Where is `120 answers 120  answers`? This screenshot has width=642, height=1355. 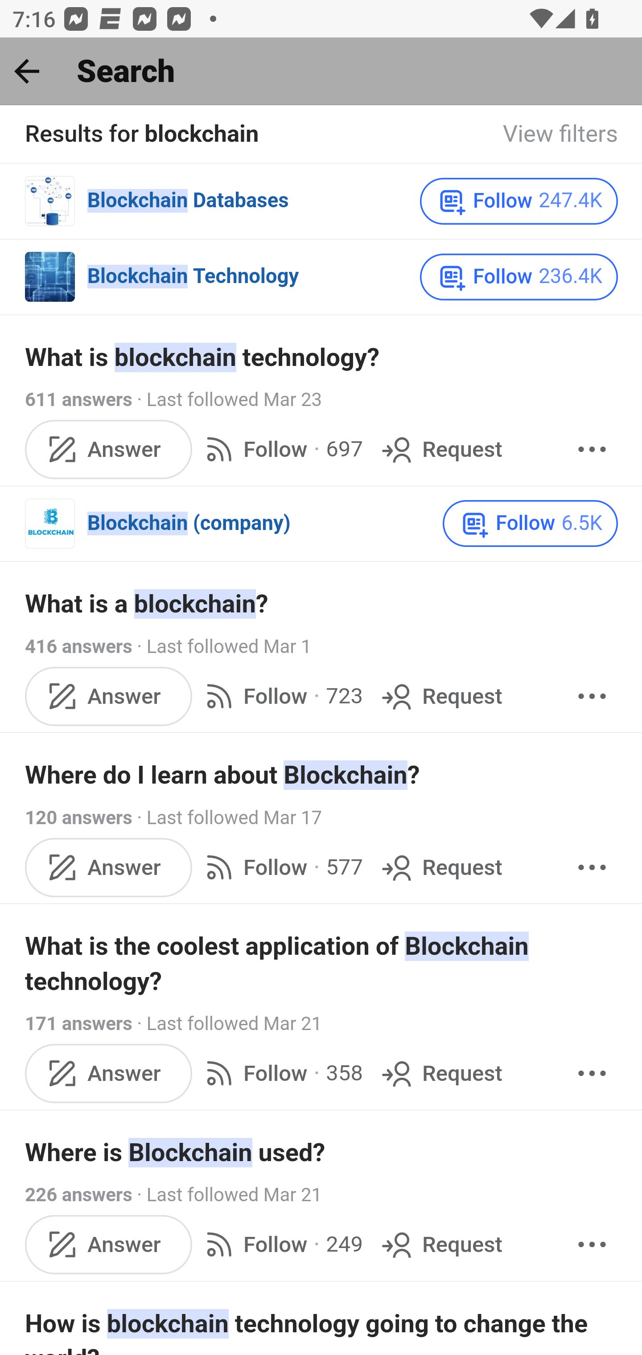 120 answers 120  answers is located at coordinates (78, 817).